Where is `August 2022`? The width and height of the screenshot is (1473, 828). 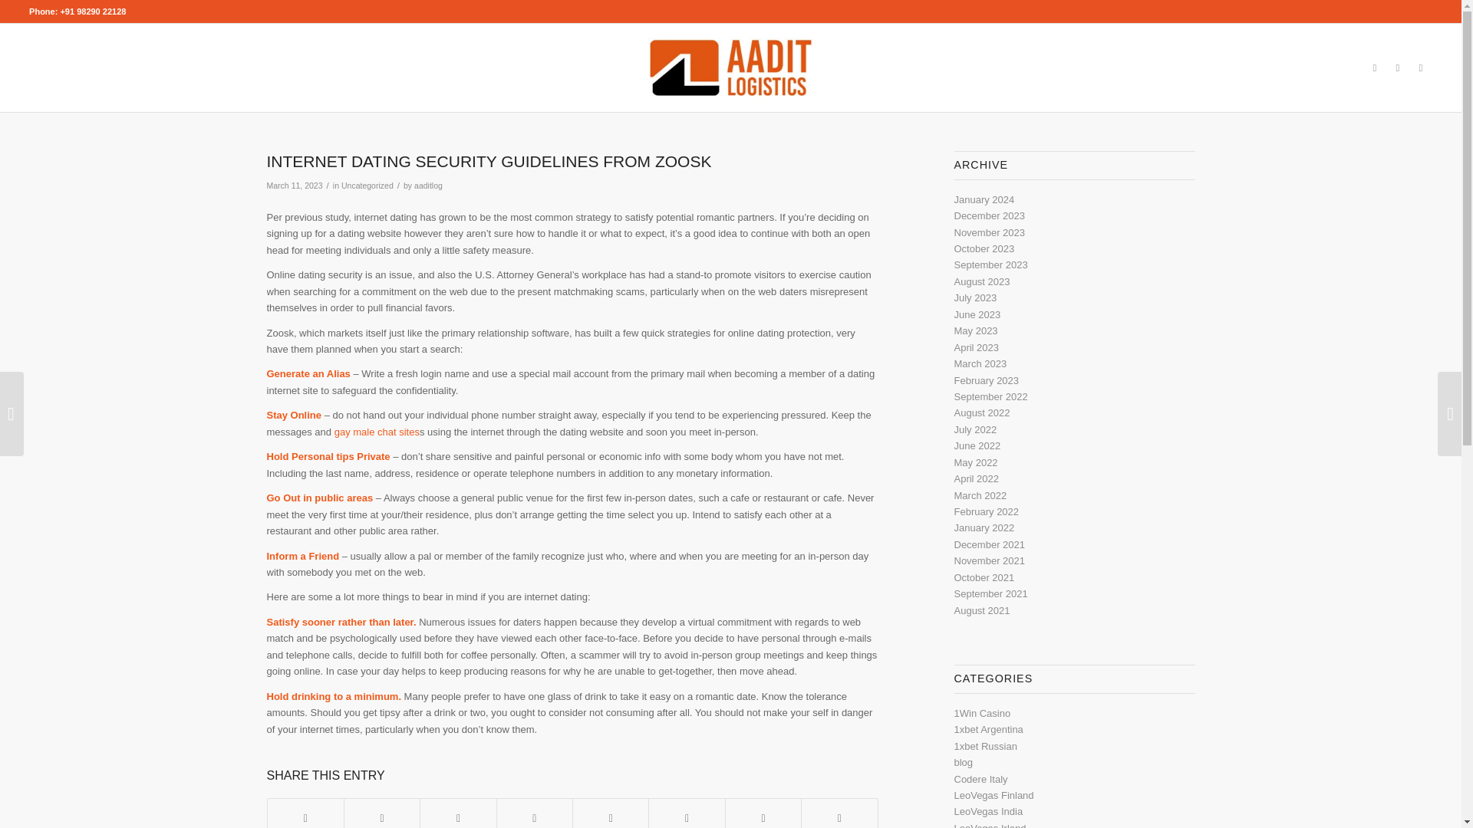 August 2022 is located at coordinates (982, 412).